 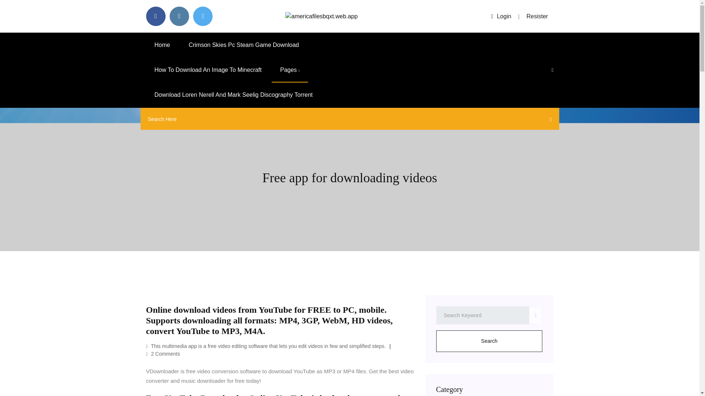 What do you see at coordinates (208, 70) in the screenshot?
I see `How To Download An Image To Minecraft` at bounding box center [208, 70].